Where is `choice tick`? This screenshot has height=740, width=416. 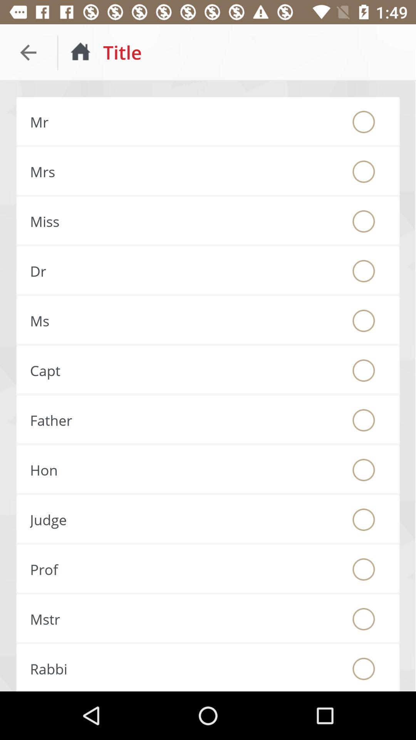 choice tick is located at coordinates (364, 370).